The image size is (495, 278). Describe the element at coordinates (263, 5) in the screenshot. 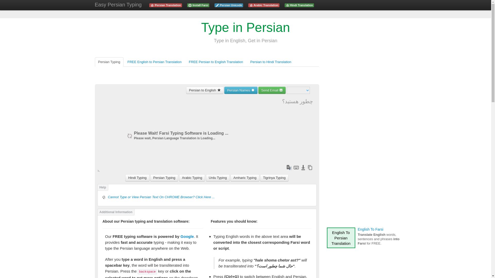

I see `Arabic Translation` at that location.